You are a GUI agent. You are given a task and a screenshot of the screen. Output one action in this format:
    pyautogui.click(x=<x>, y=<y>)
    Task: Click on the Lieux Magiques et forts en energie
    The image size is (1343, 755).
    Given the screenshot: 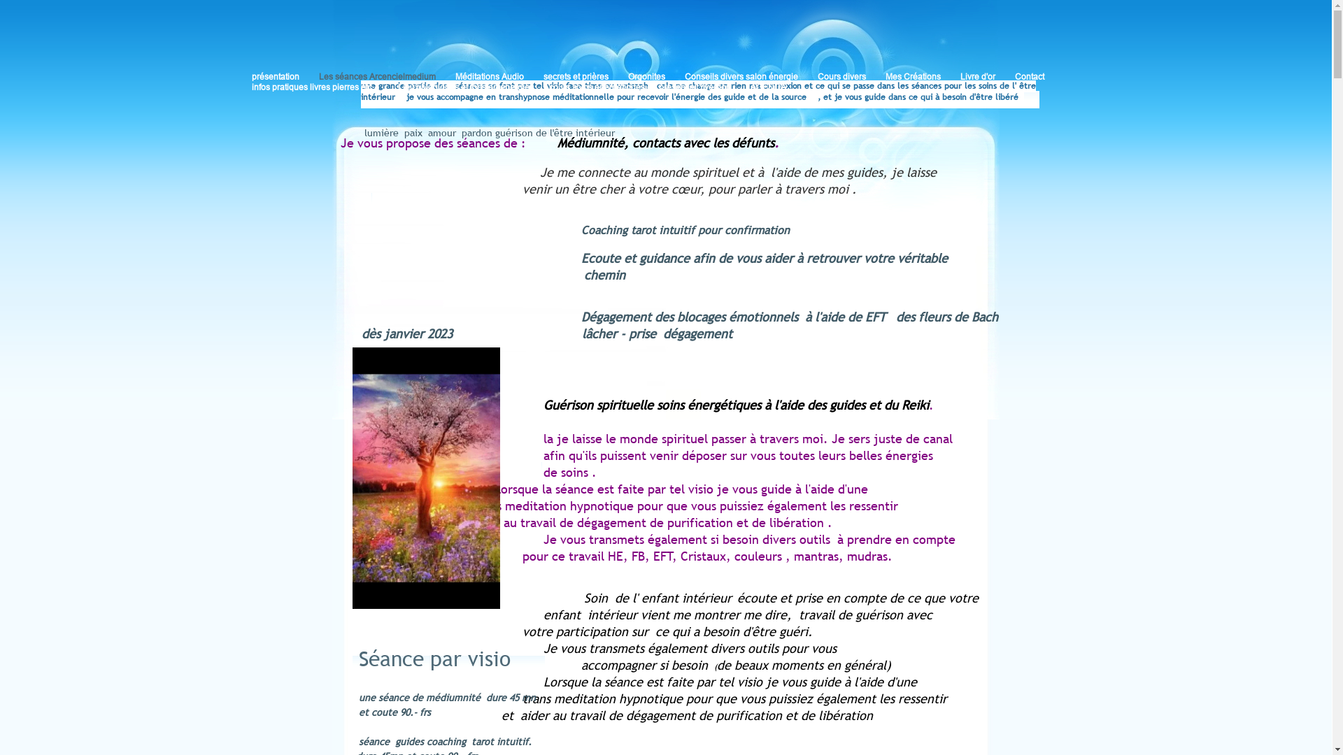 What is the action you would take?
    pyautogui.click(x=474, y=87)
    